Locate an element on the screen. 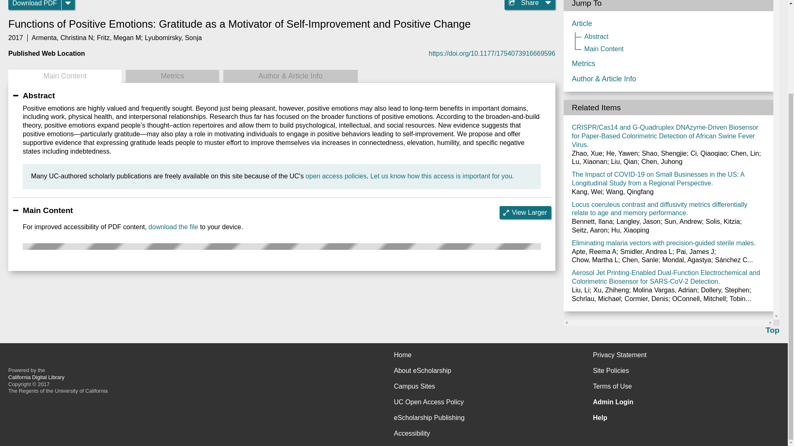  download the file is located at coordinates (173, 227).